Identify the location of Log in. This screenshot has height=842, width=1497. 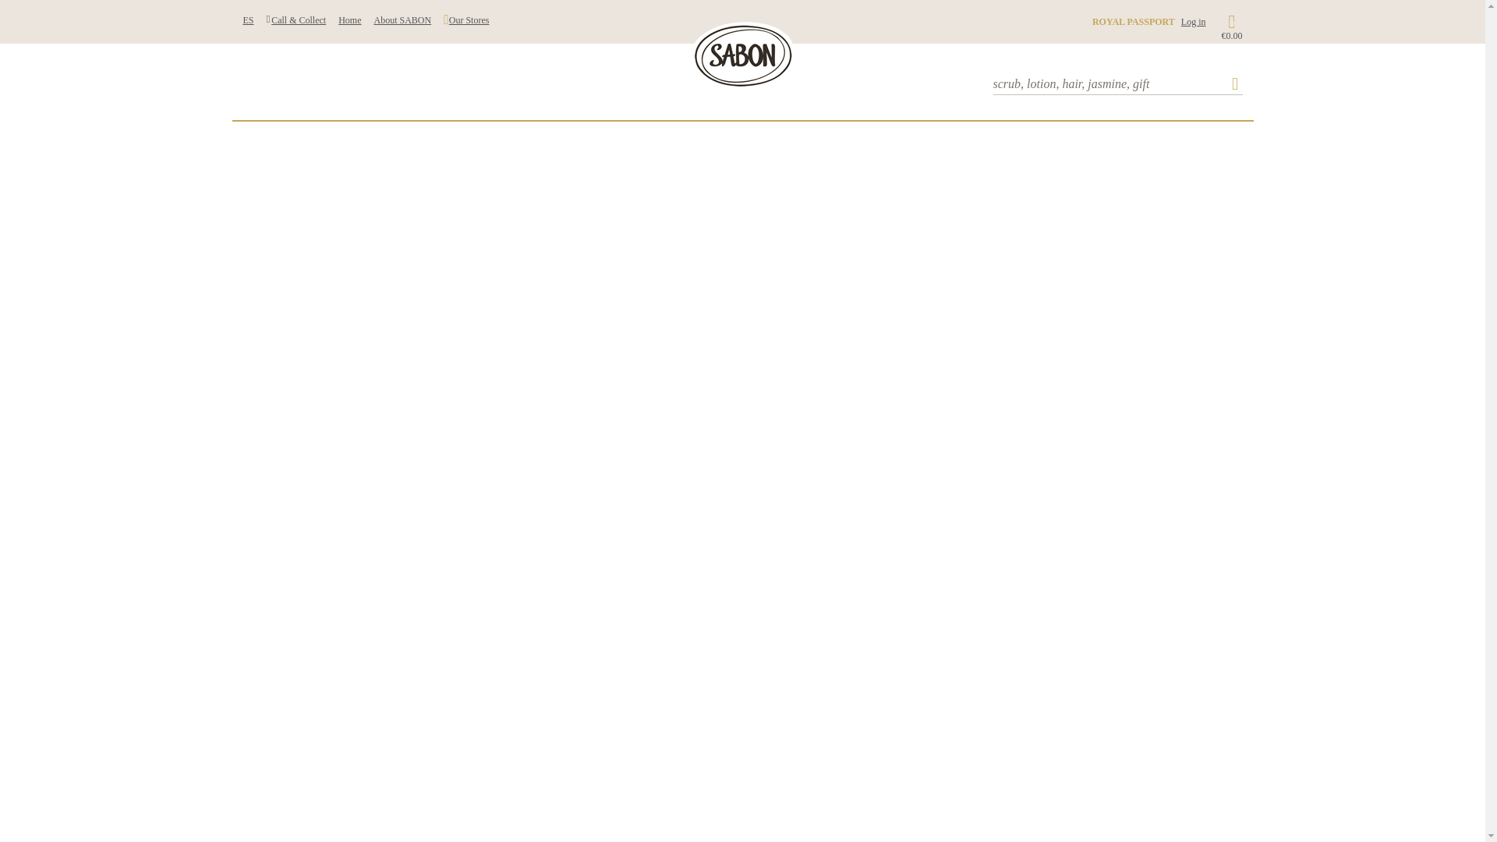
(1193, 21).